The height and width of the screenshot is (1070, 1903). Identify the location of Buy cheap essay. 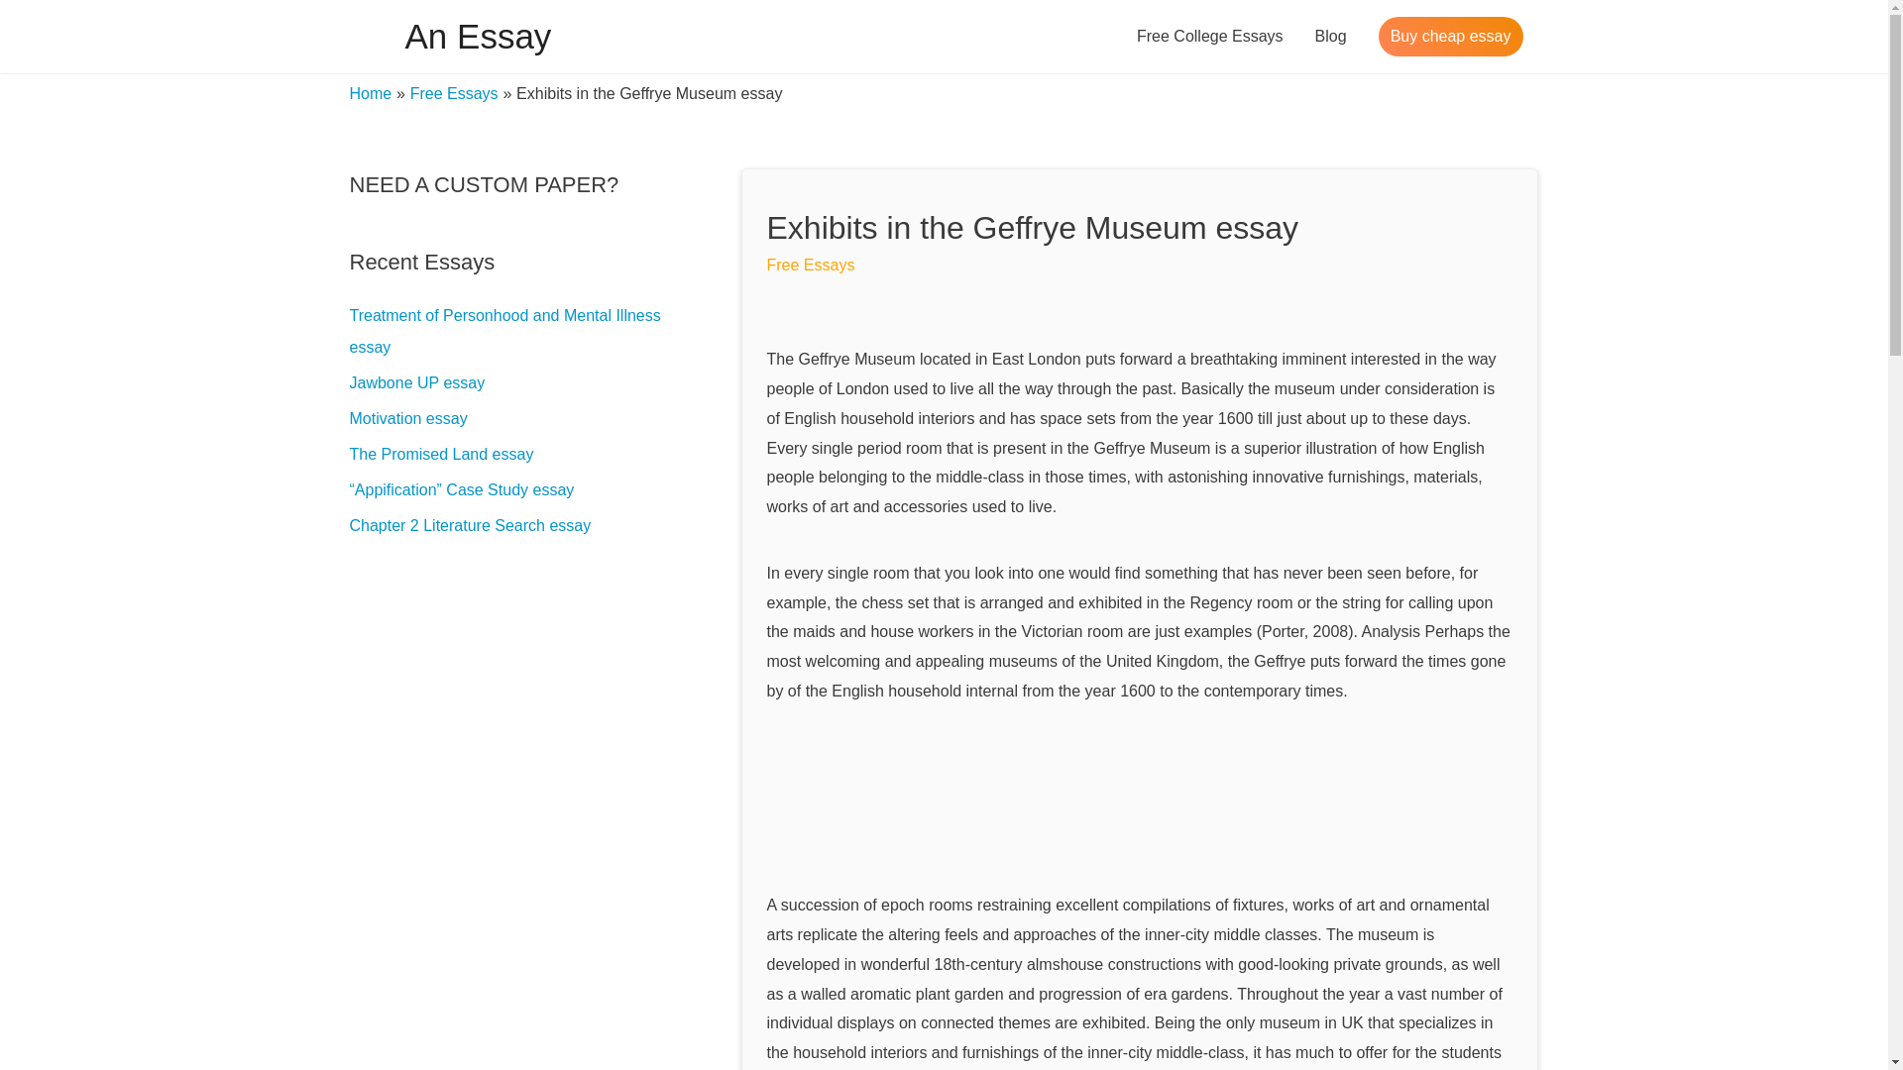
(1451, 37).